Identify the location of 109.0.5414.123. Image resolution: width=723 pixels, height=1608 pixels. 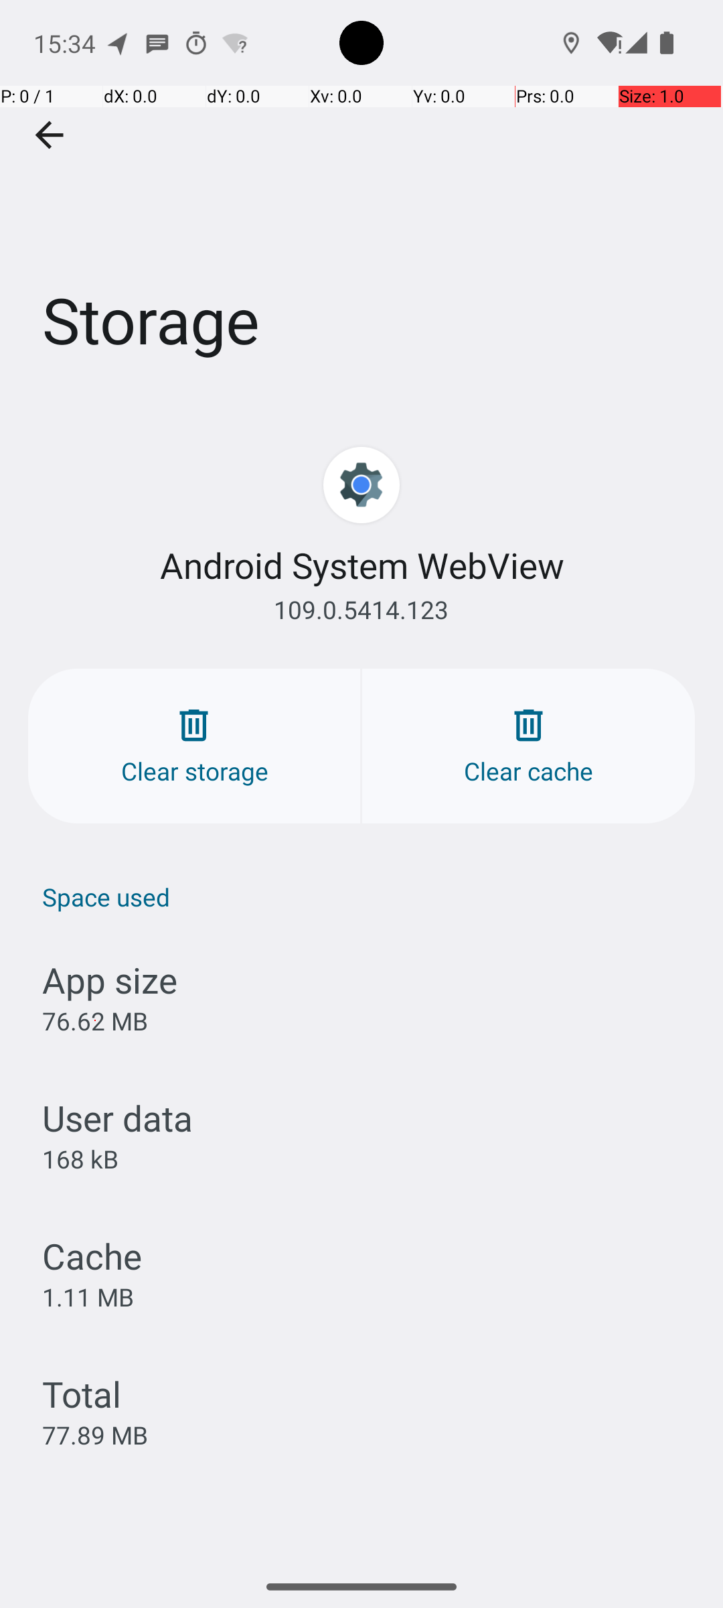
(361, 610).